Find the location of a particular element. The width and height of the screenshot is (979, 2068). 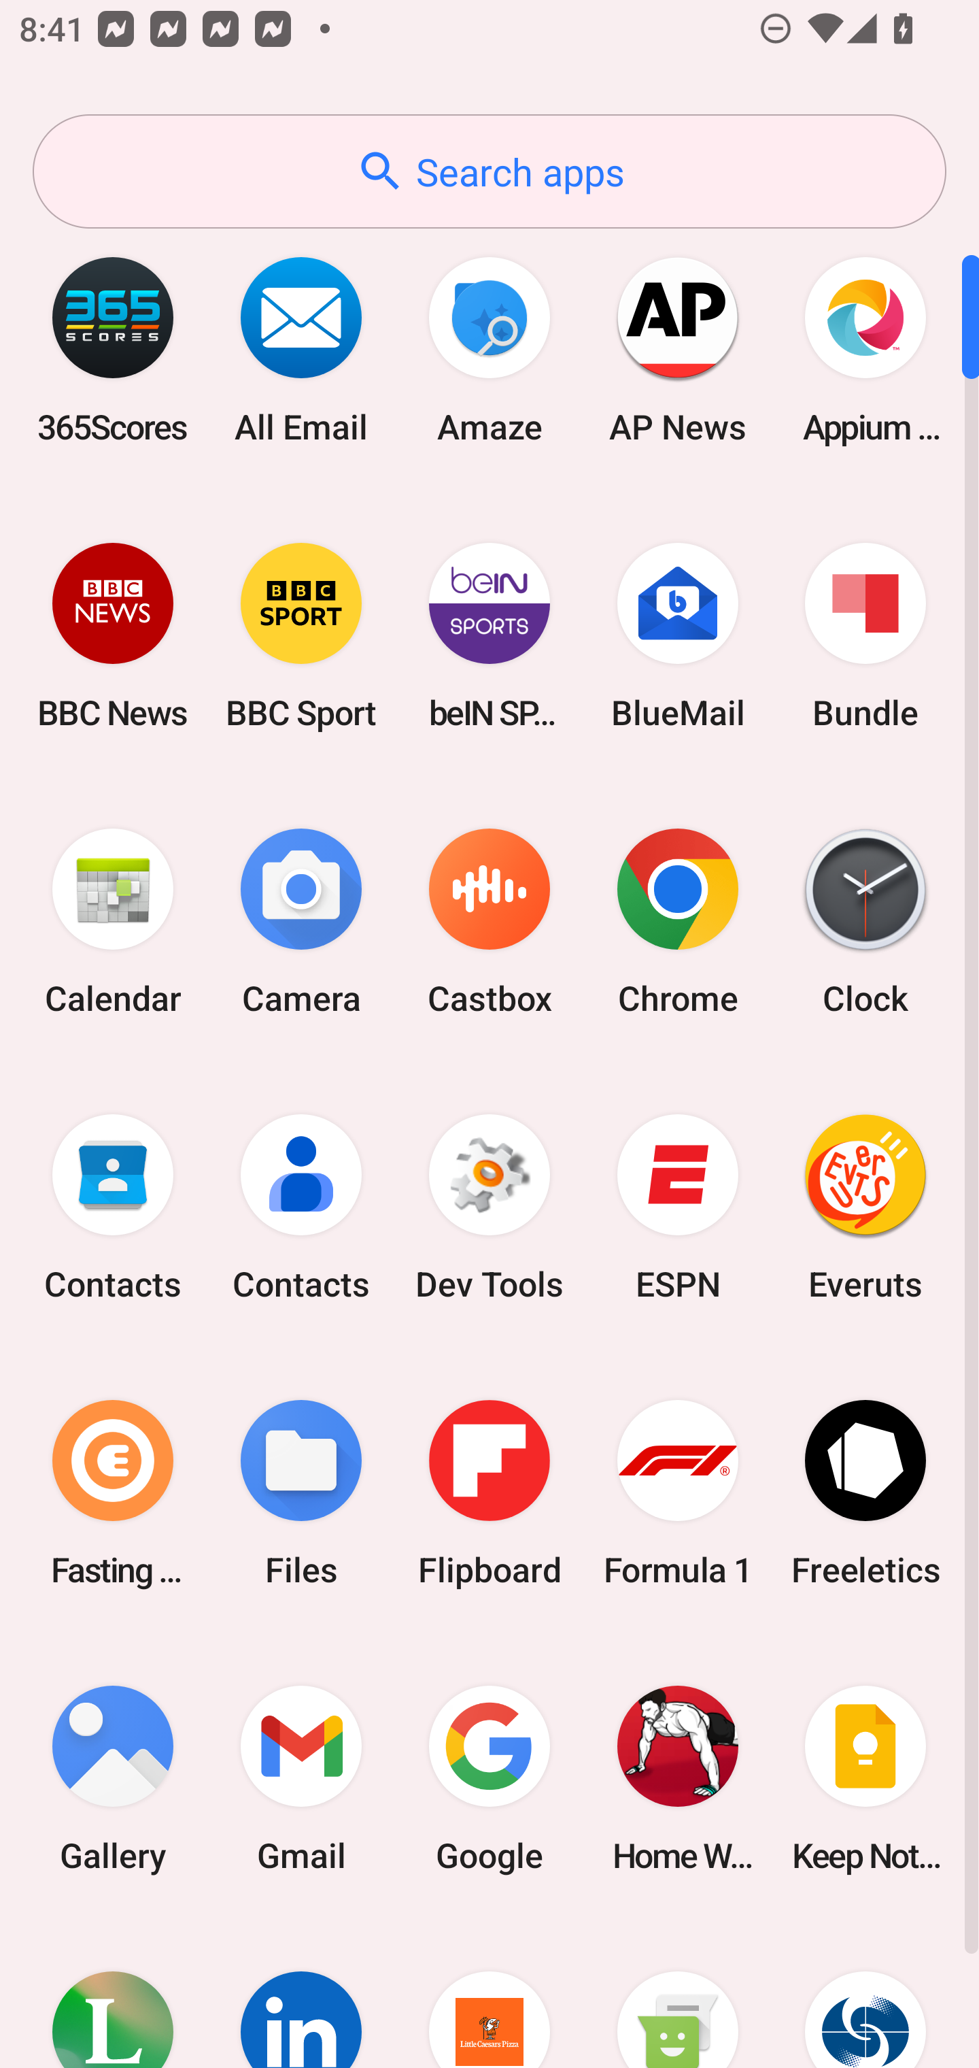

Freeletics is located at coordinates (865, 1492).